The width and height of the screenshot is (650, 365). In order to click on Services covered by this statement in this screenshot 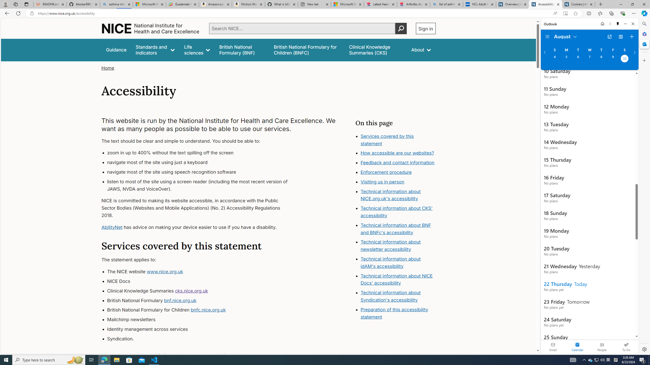, I will do `click(387, 140)`.